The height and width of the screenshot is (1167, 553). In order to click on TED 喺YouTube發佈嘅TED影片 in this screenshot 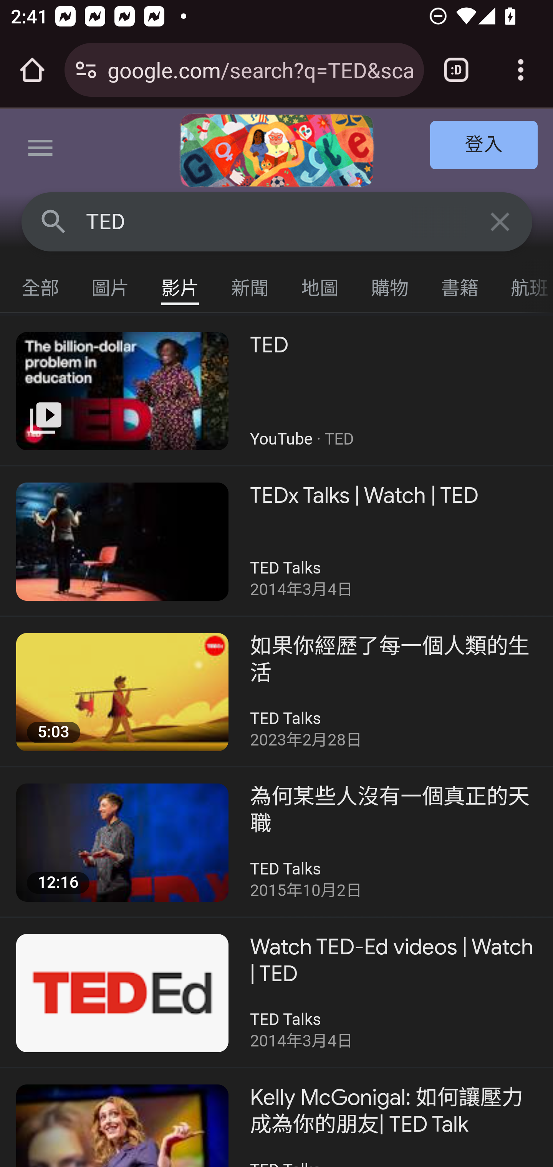, I will do `click(276, 391)`.